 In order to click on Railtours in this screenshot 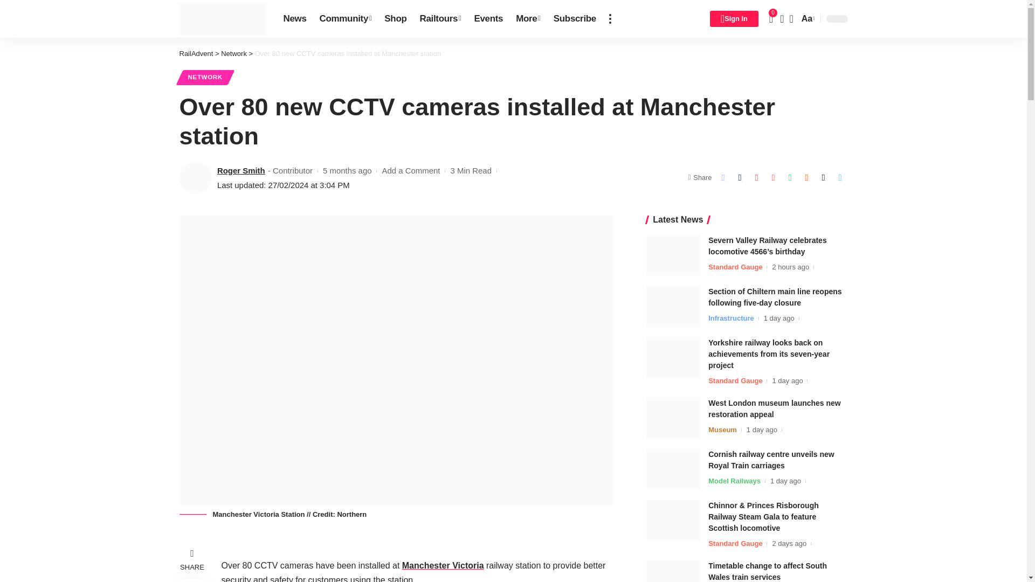, I will do `click(440, 19)`.